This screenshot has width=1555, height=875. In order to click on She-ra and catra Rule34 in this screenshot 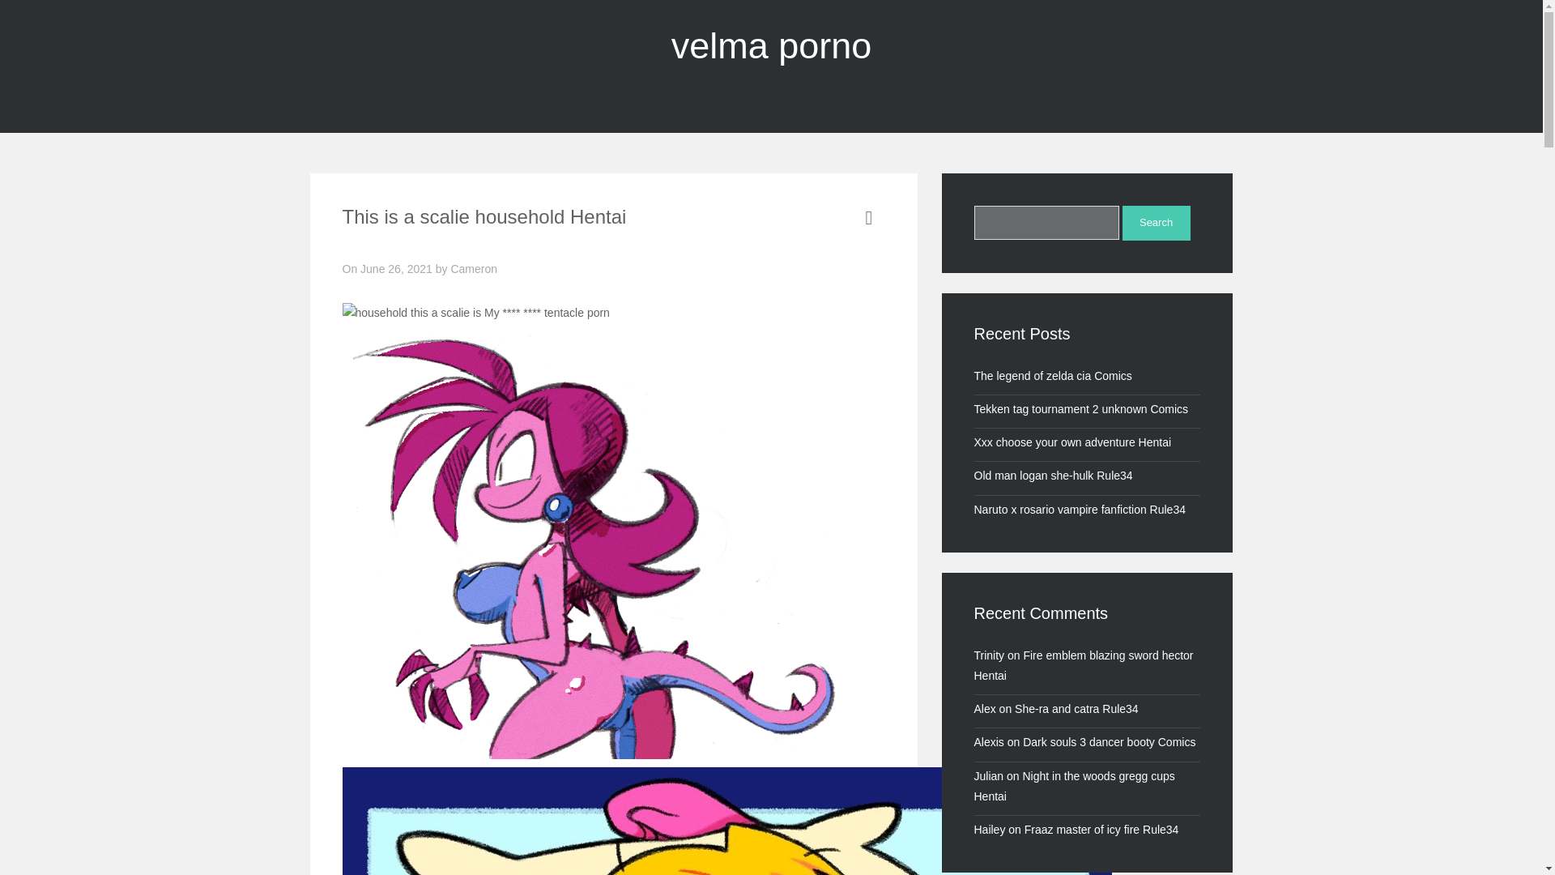, I will do `click(1076, 709)`.